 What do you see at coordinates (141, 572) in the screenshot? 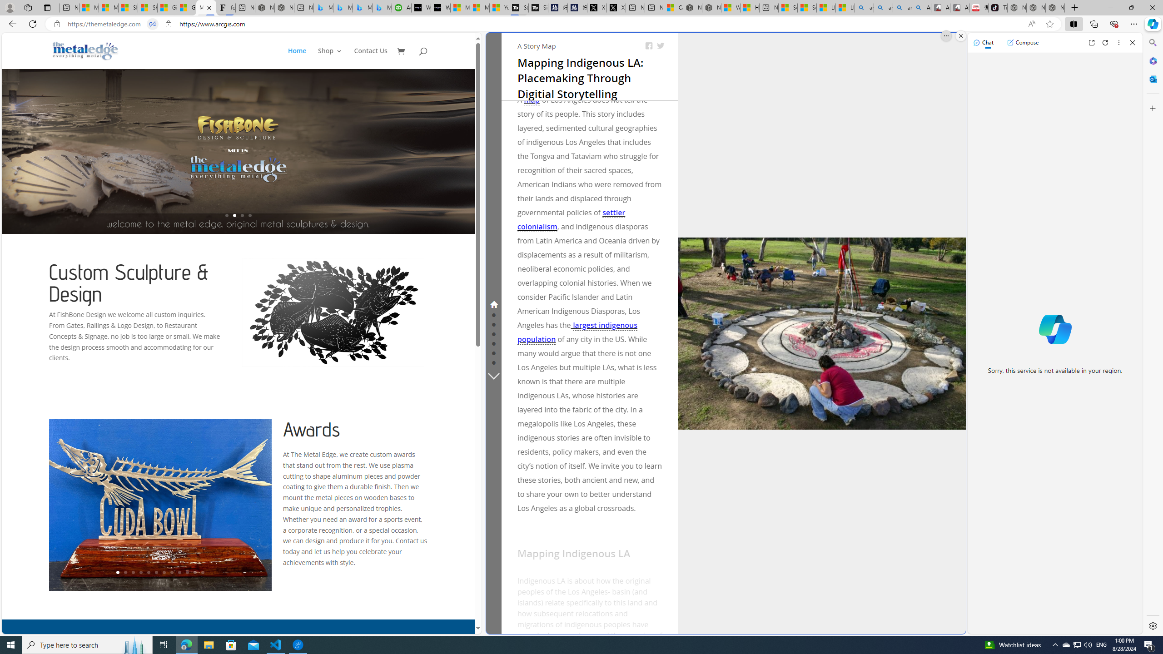
I see `4` at bounding box center [141, 572].